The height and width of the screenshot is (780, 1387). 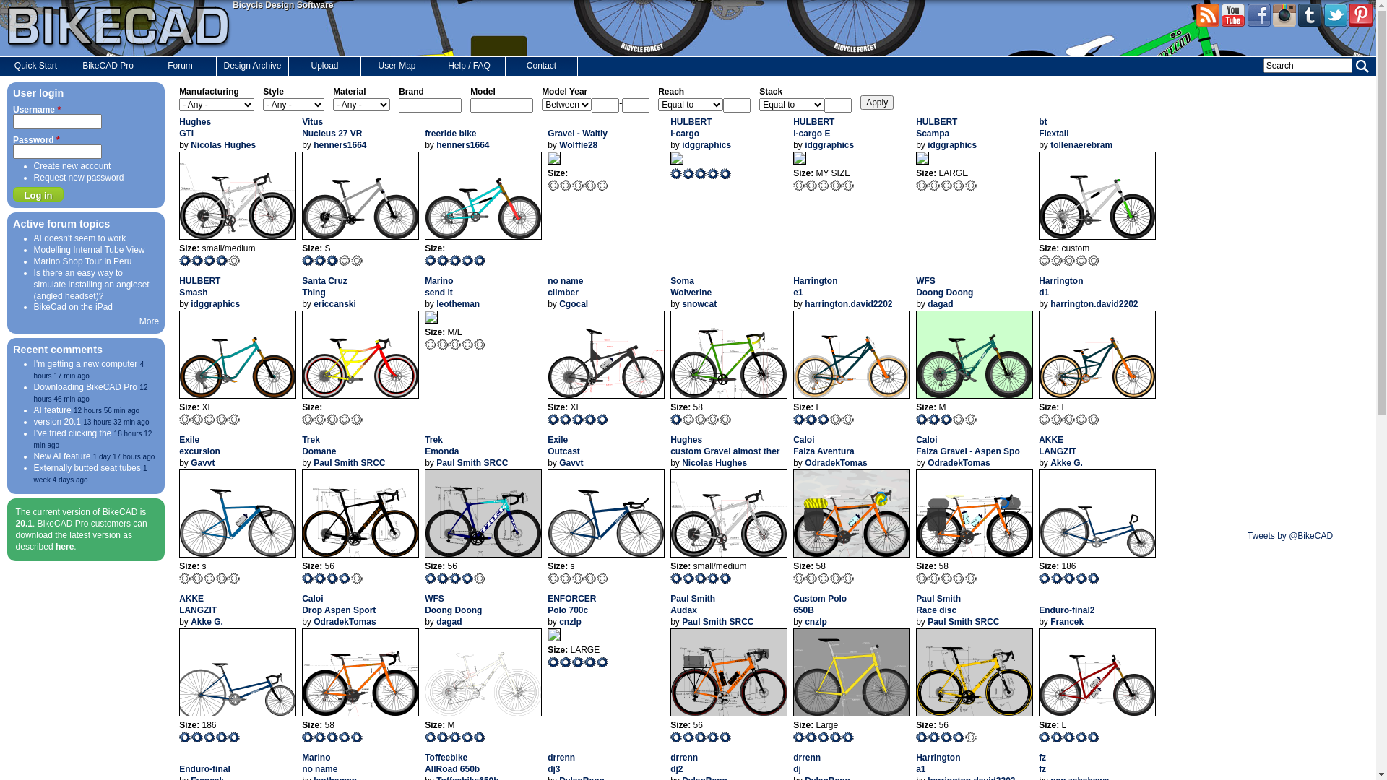 What do you see at coordinates (691, 128) in the screenshot?
I see `HULBERT
i-cargo` at bounding box center [691, 128].